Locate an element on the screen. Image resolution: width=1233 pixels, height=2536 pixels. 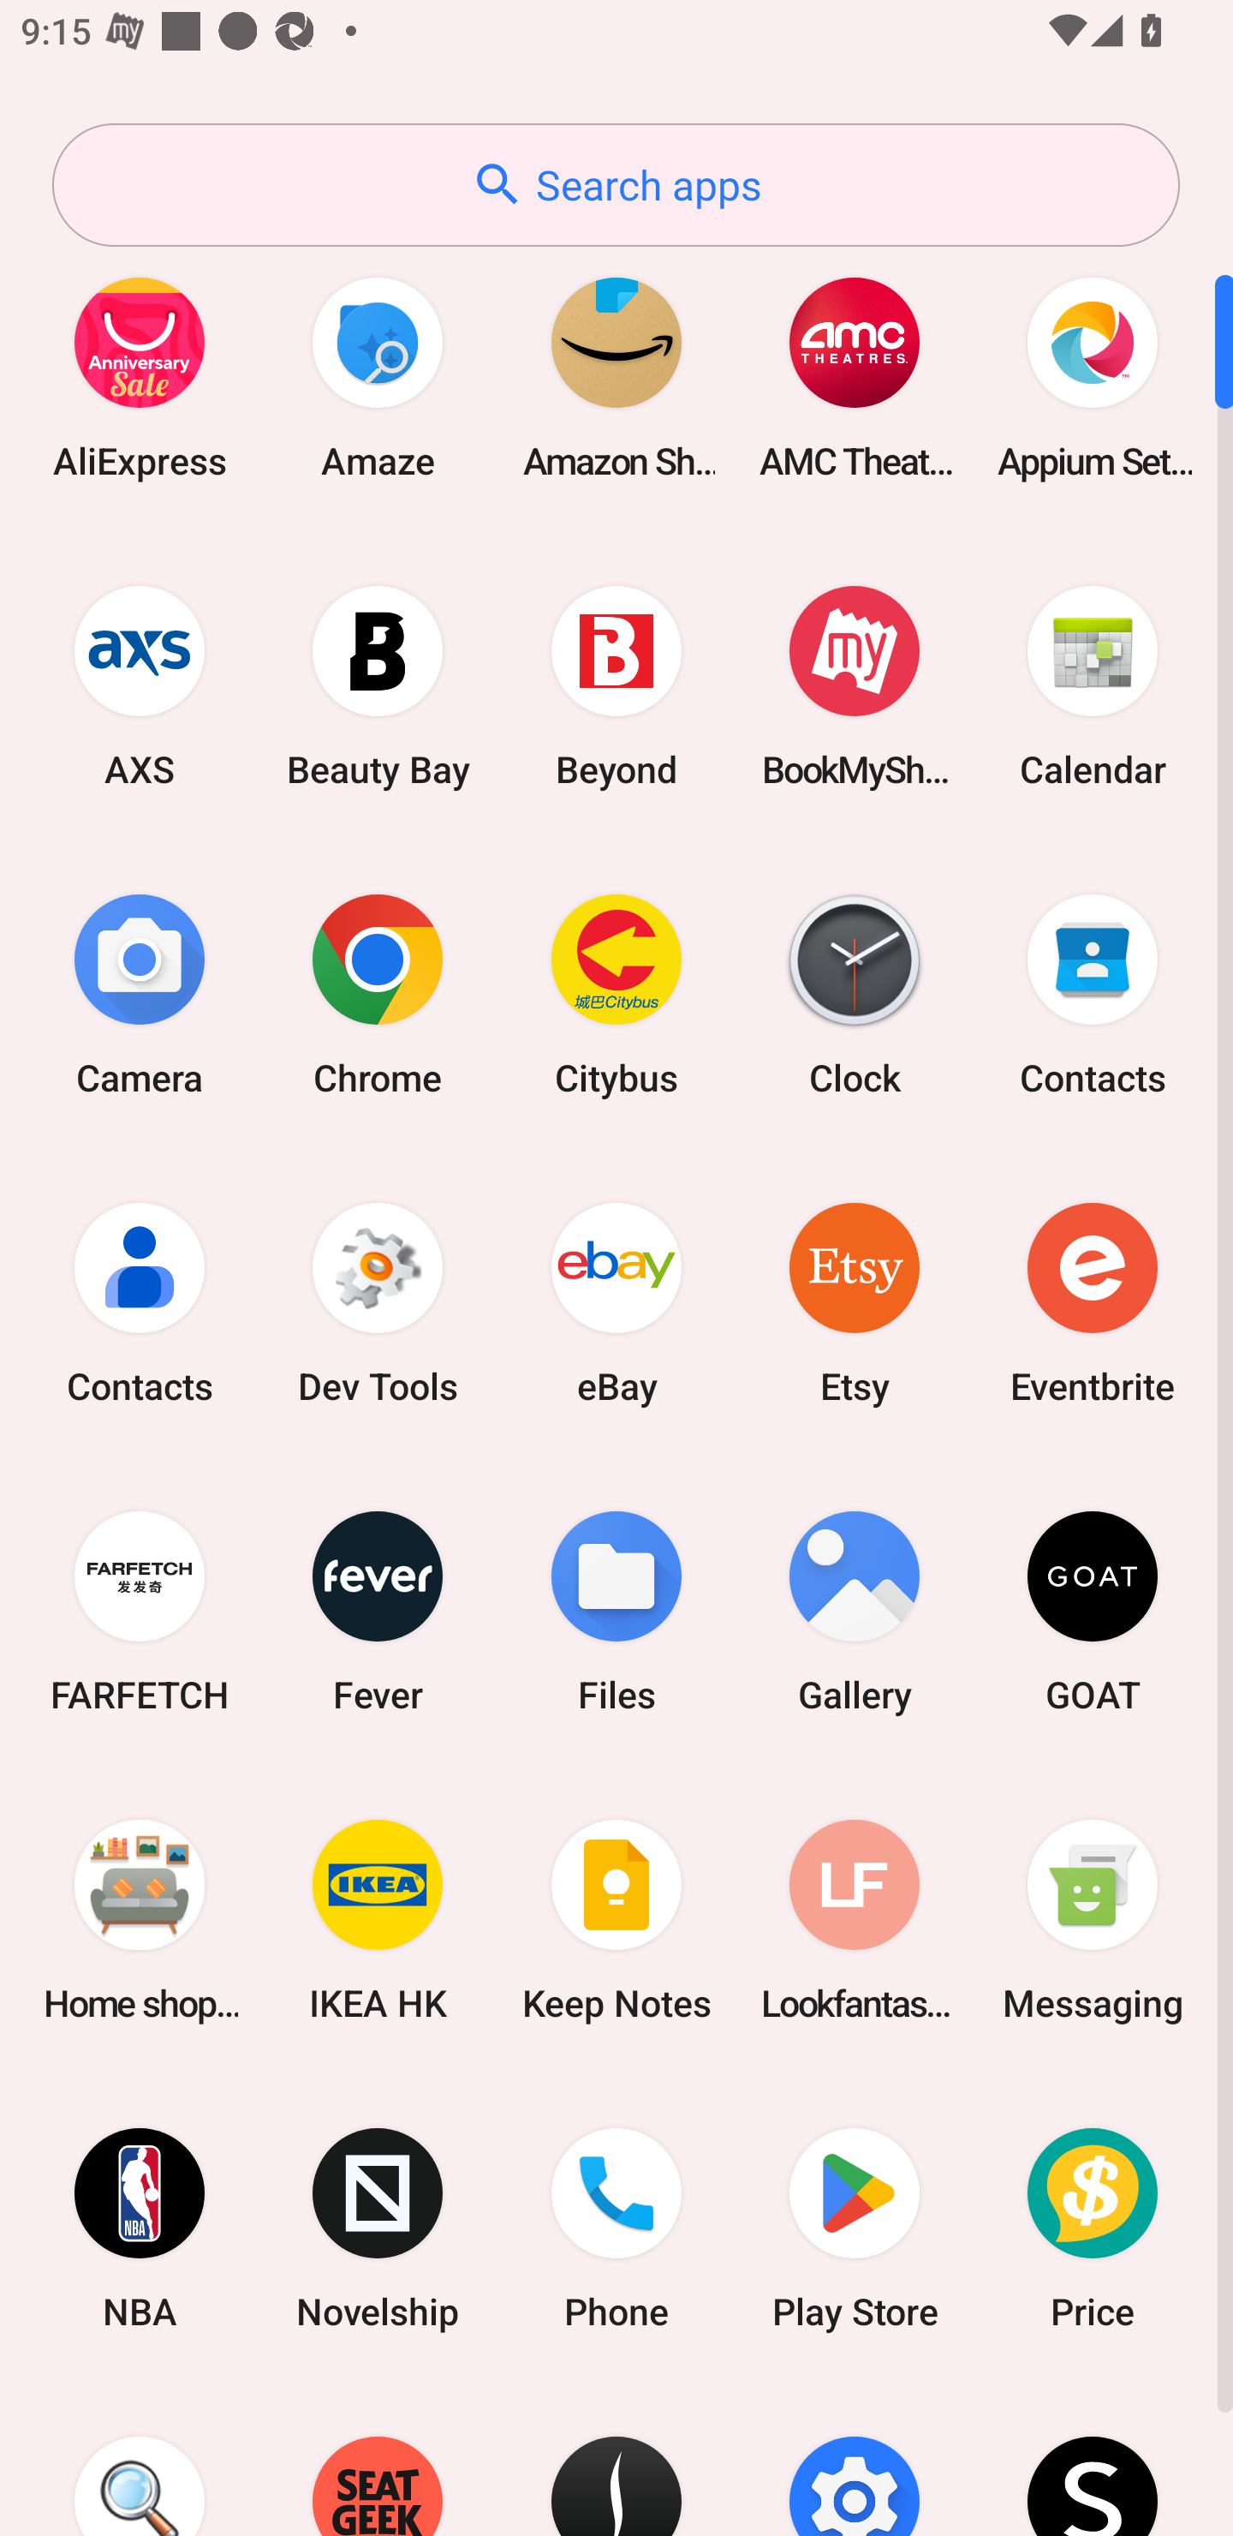
Messaging is located at coordinates (1093, 1919).